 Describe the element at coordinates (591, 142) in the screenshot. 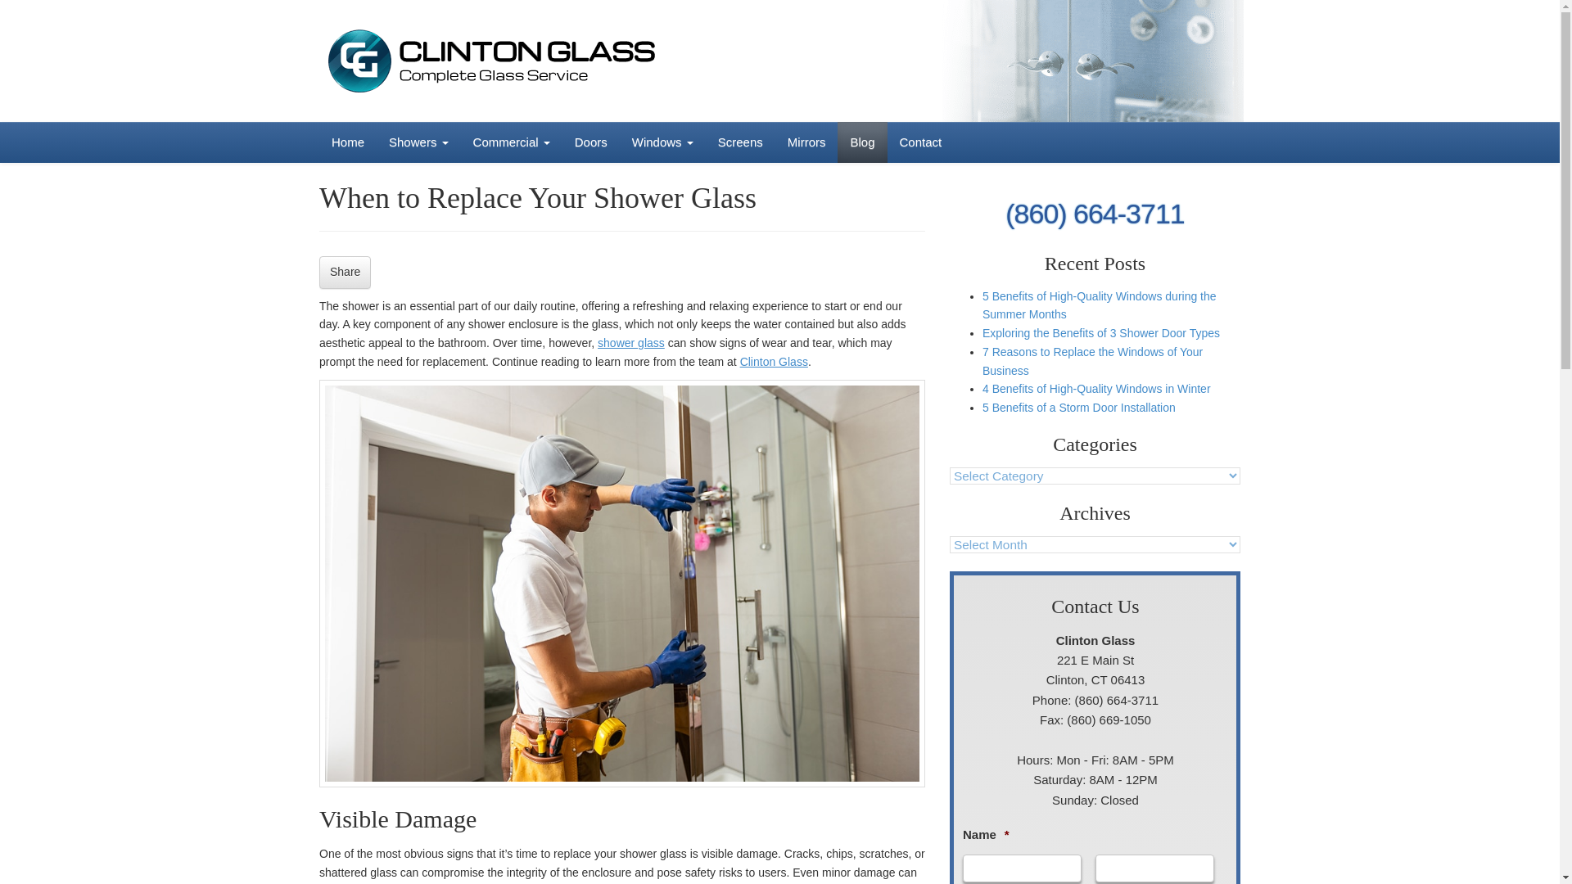

I see `Doors` at that location.